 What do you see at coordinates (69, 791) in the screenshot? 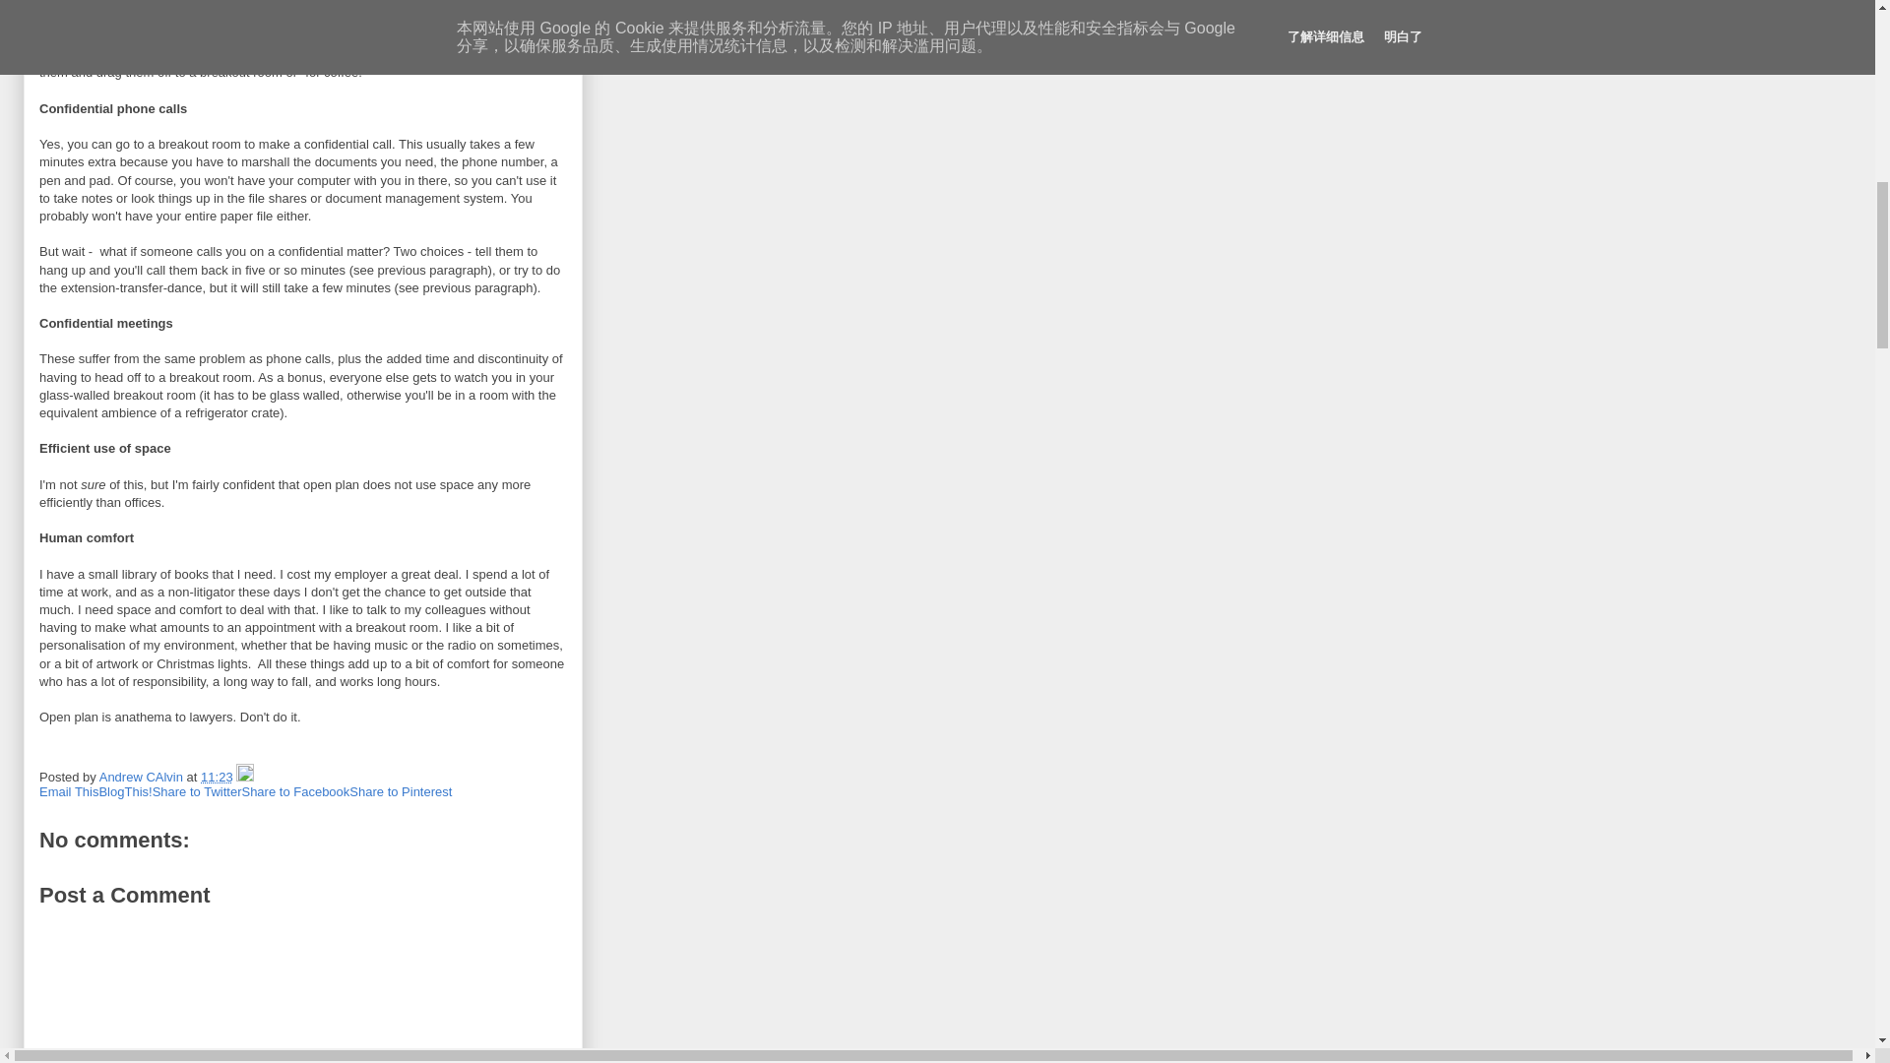
I see `Email This` at bounding box center [69, 791].